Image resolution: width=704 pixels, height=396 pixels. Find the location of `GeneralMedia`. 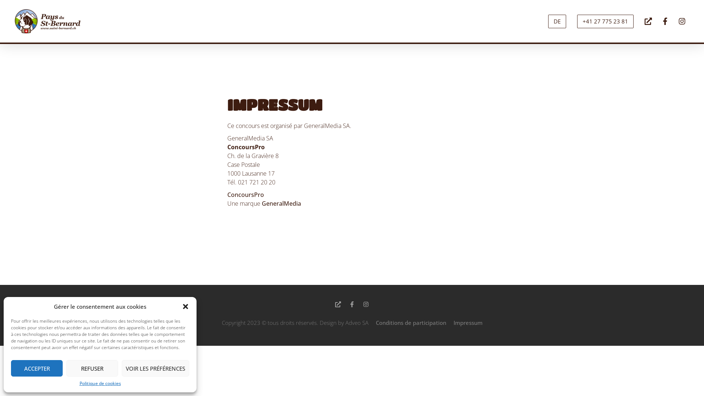

GeneralMedia is located at coordinates (282, 203).